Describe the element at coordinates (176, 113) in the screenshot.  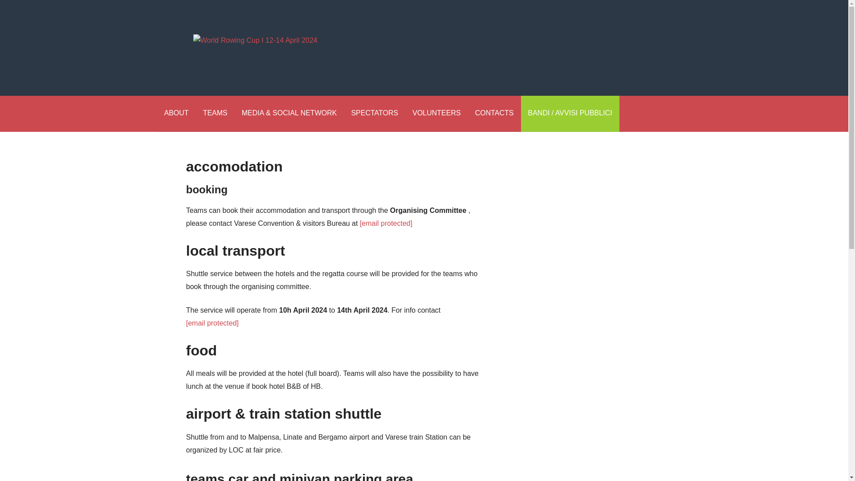
I see `ABOUT` at that location.